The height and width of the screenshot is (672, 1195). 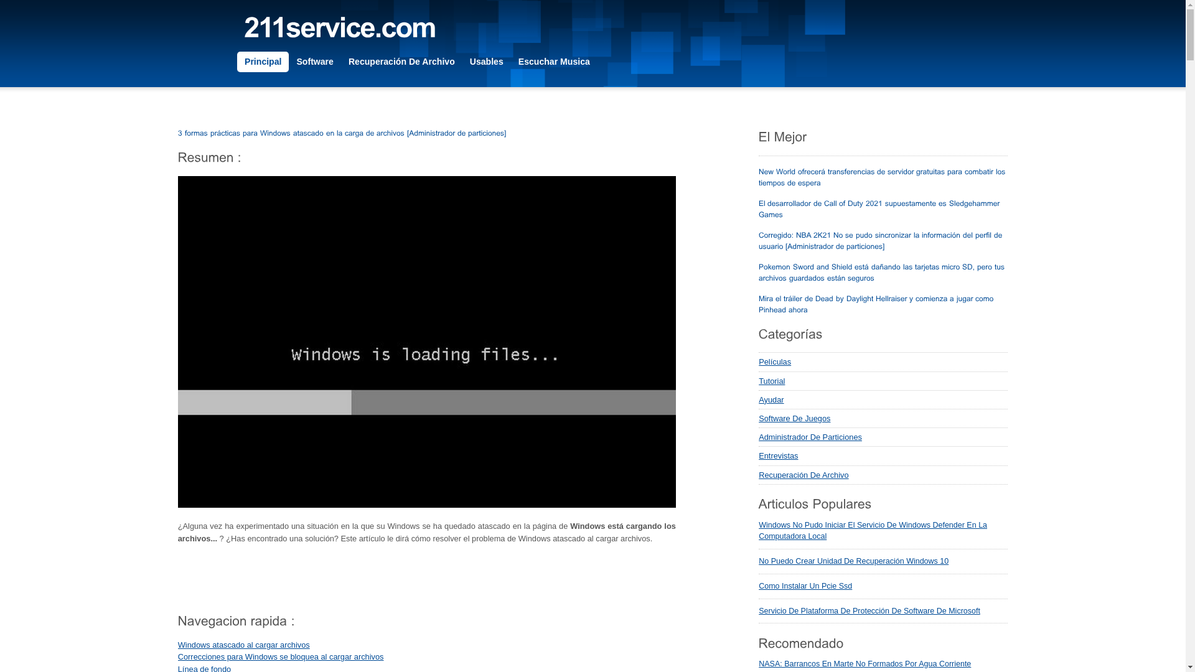 I want to click on Administrador De Particiones, so click(x=883, y=437).